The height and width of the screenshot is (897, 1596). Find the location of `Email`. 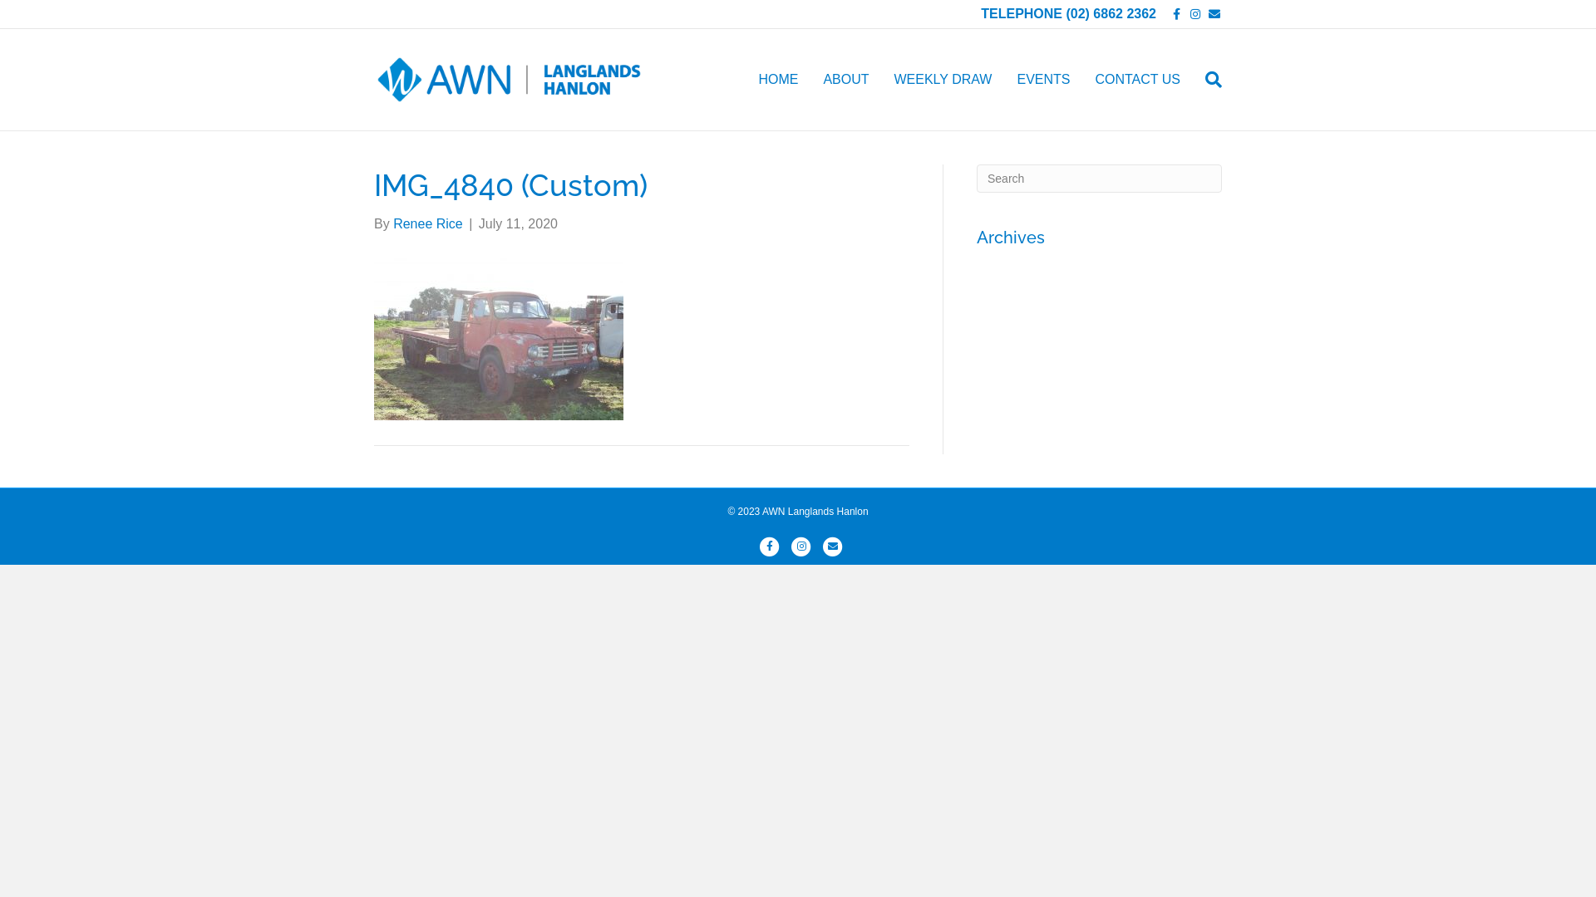

Email is located at coordinates (833, 547).